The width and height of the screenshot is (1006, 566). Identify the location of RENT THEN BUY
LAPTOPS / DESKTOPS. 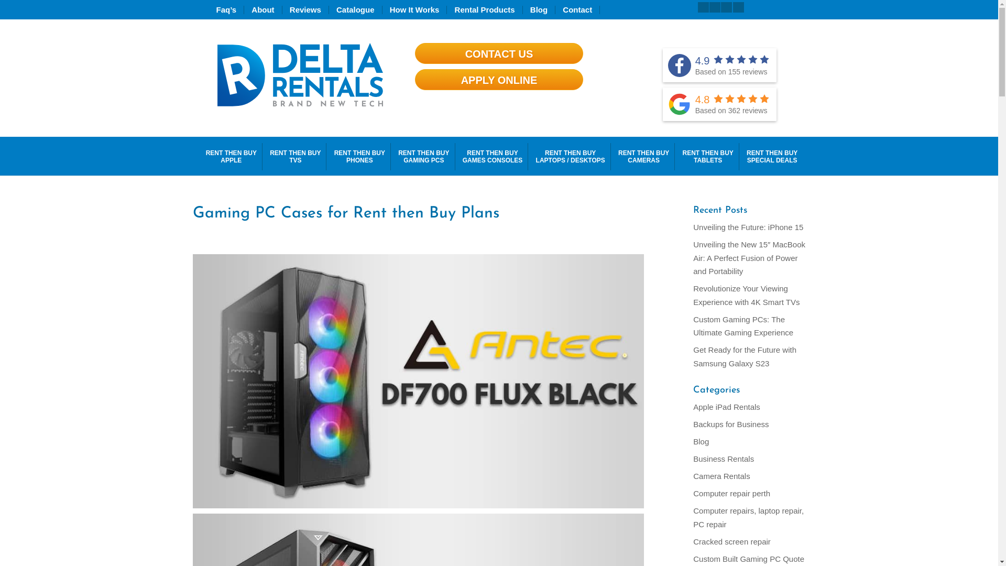
(571, 157).